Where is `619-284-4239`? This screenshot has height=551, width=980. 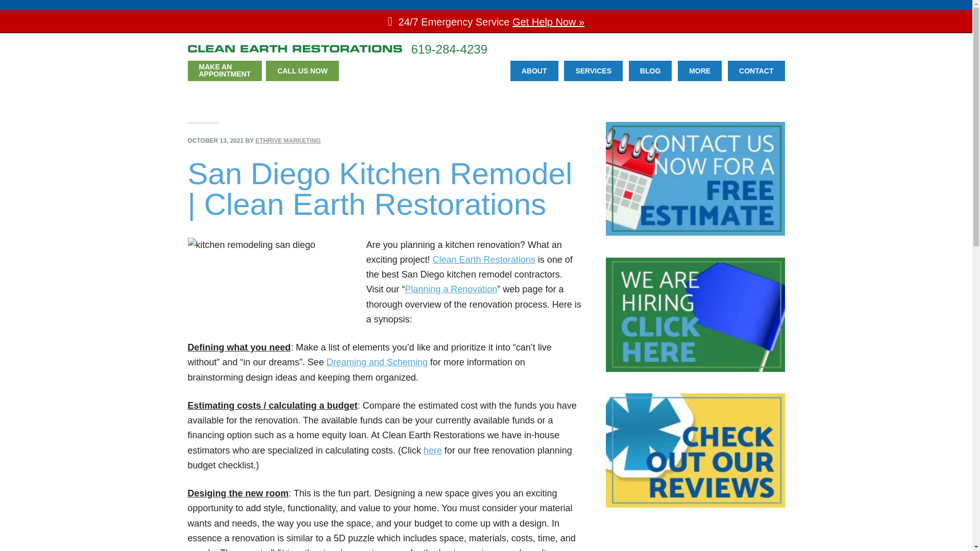 619-284-4239 is located at coordinates (699, 70).